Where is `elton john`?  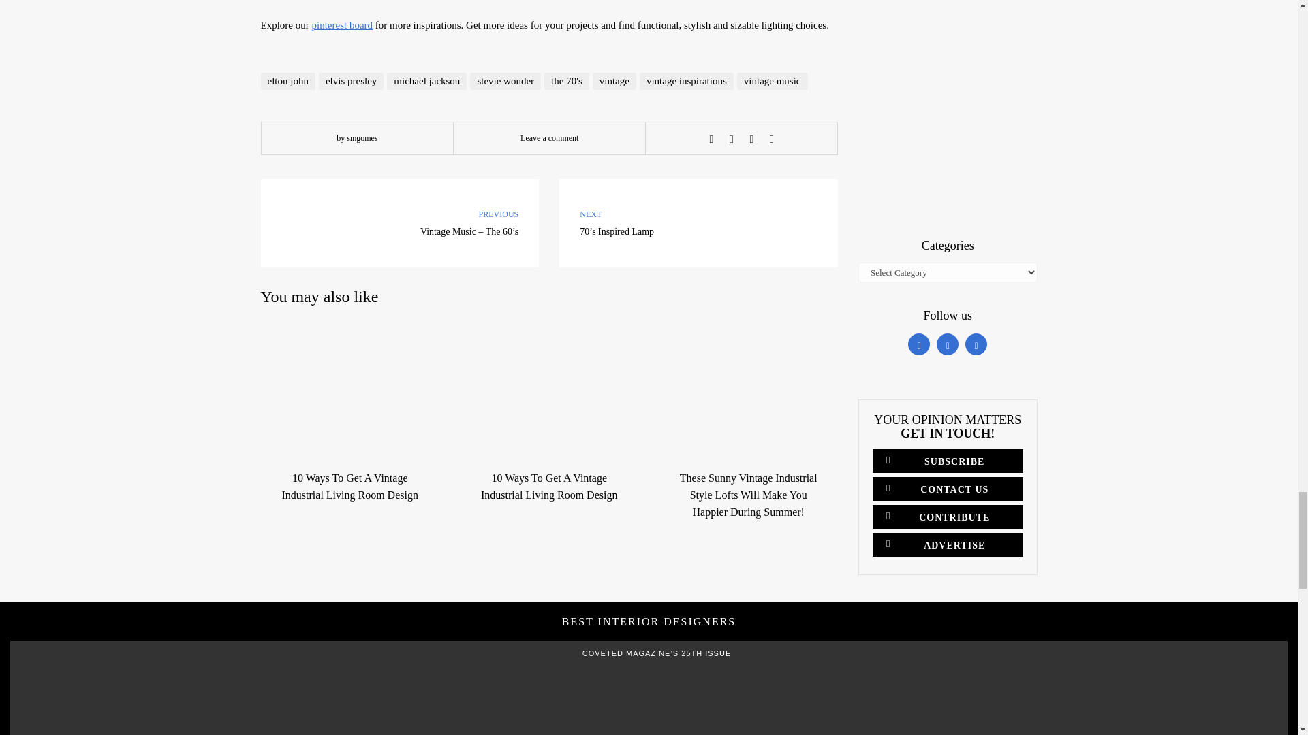
elton john is located at coordinates (287, 80).